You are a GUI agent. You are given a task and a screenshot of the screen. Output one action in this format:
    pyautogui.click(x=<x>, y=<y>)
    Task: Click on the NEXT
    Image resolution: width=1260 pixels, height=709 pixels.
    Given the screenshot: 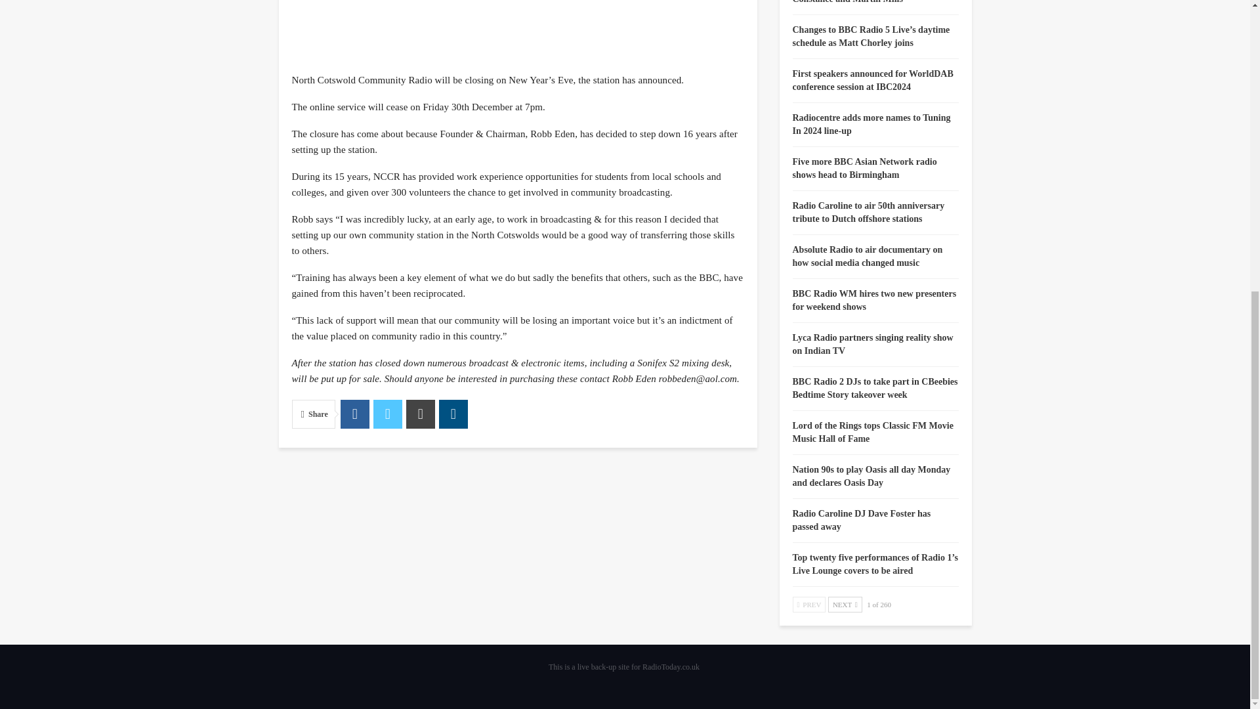 What is the action you would take?
    pyautogui.click(x=845, y=605)
    